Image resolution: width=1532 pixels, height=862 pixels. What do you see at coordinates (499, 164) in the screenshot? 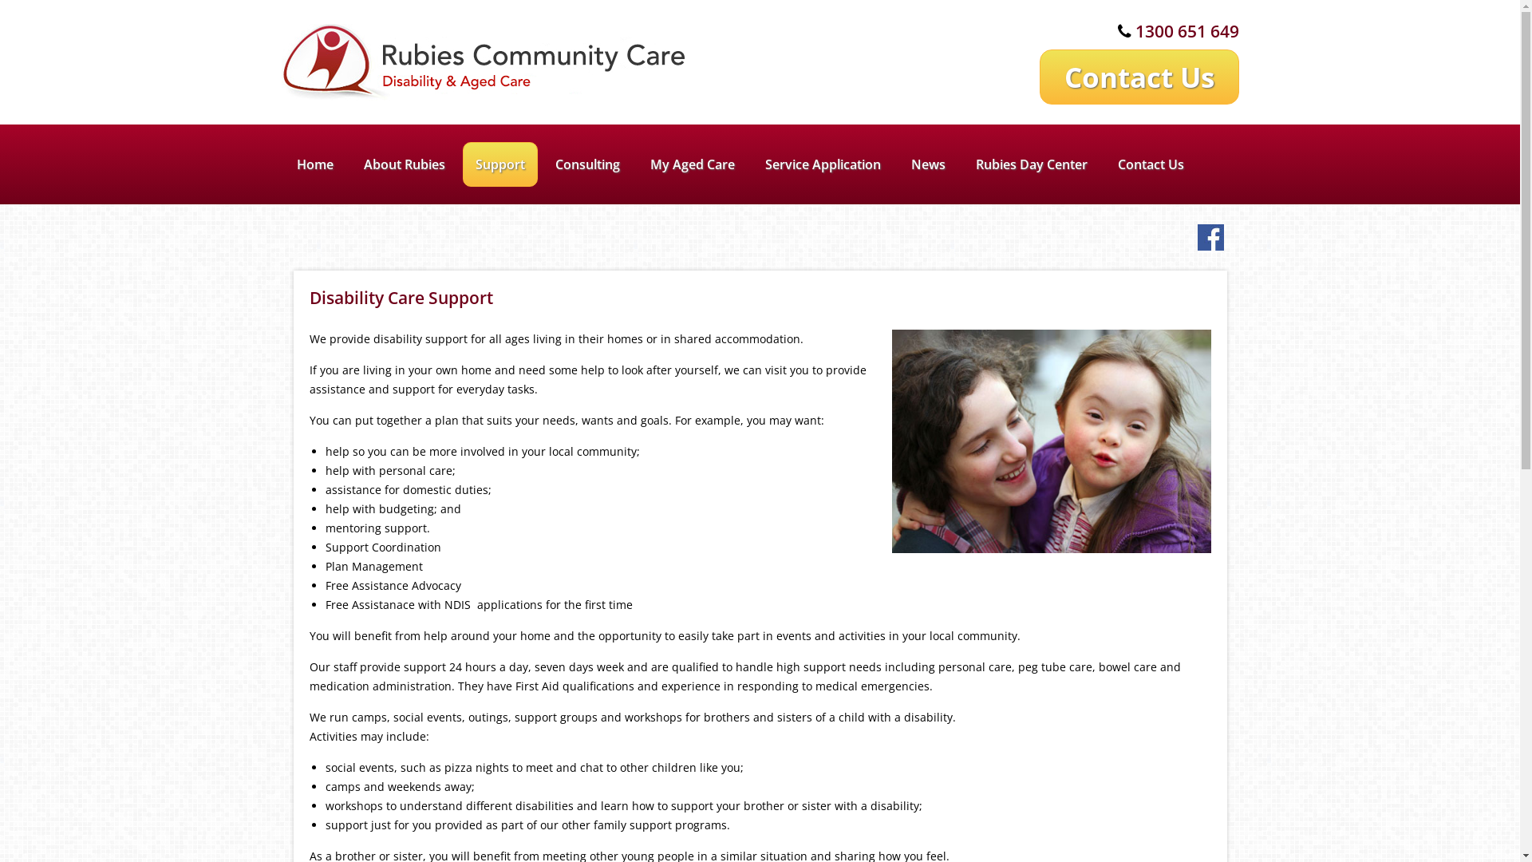
I see `Support` at bounding box center [499, 164].